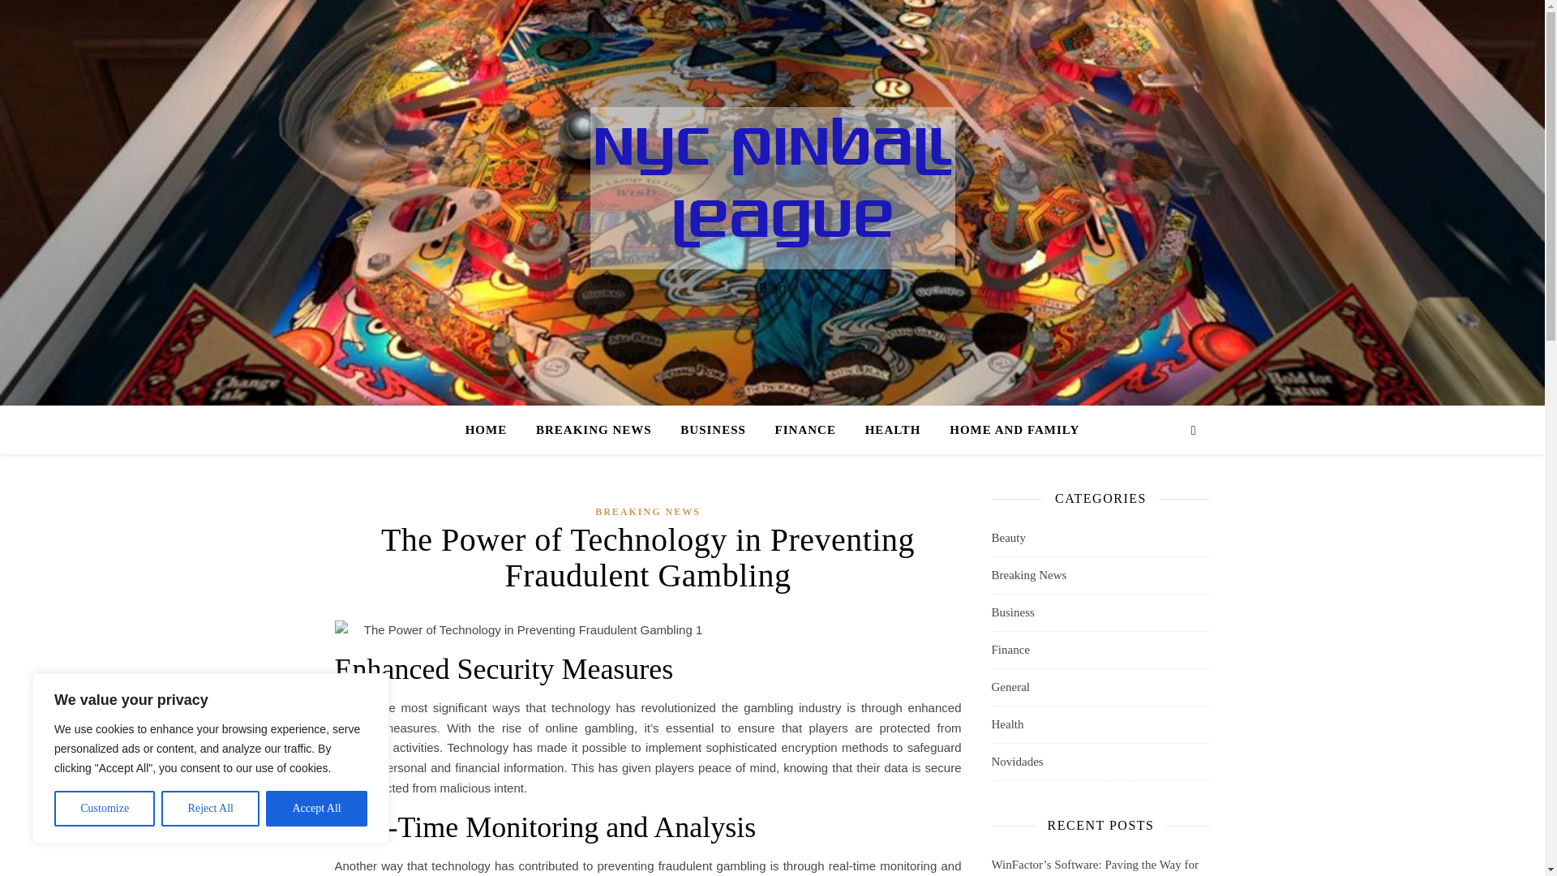 Image resolution: width=1557 pixels, height=876 pixels. I want to click on HEALTH, so click(893, 430).